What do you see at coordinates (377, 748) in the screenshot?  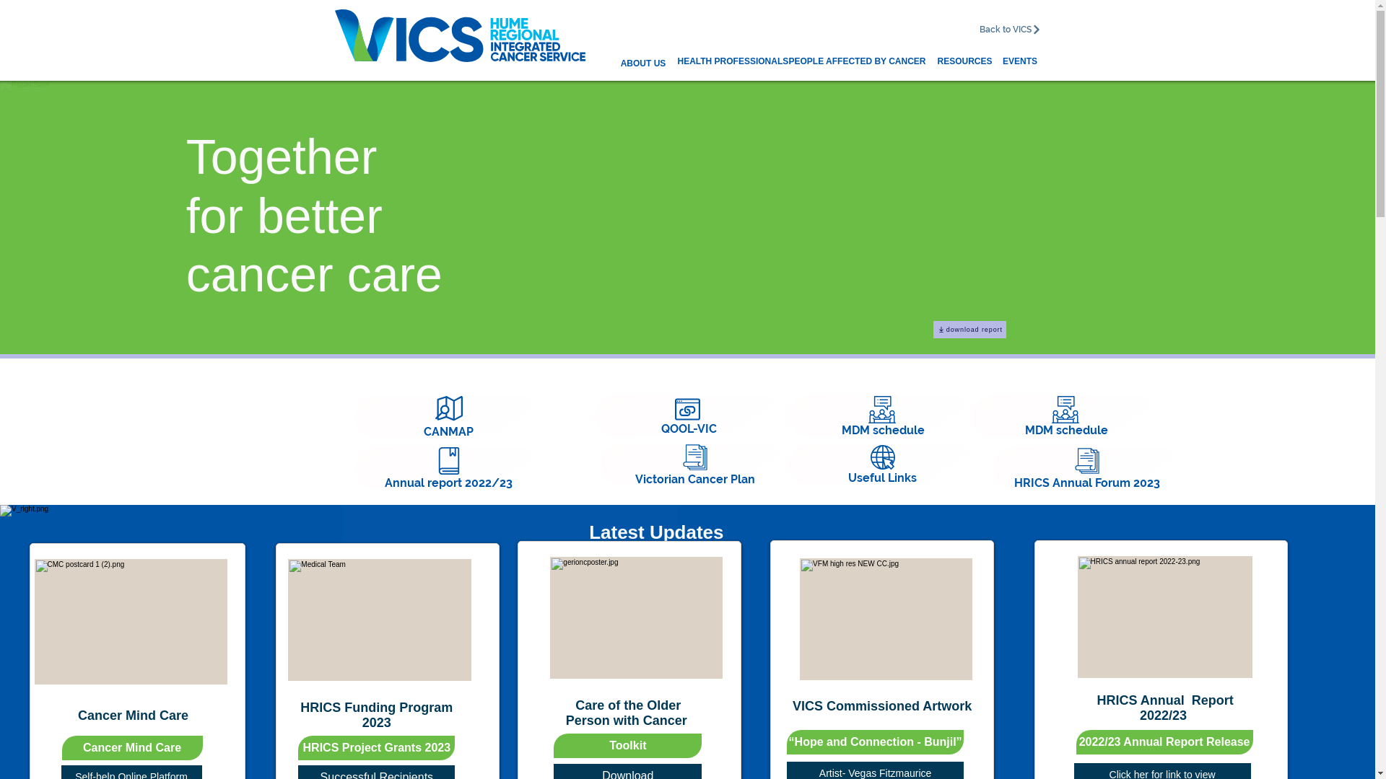 I see `HRICS Project Grants 2023` at bounding box center [377, 748].